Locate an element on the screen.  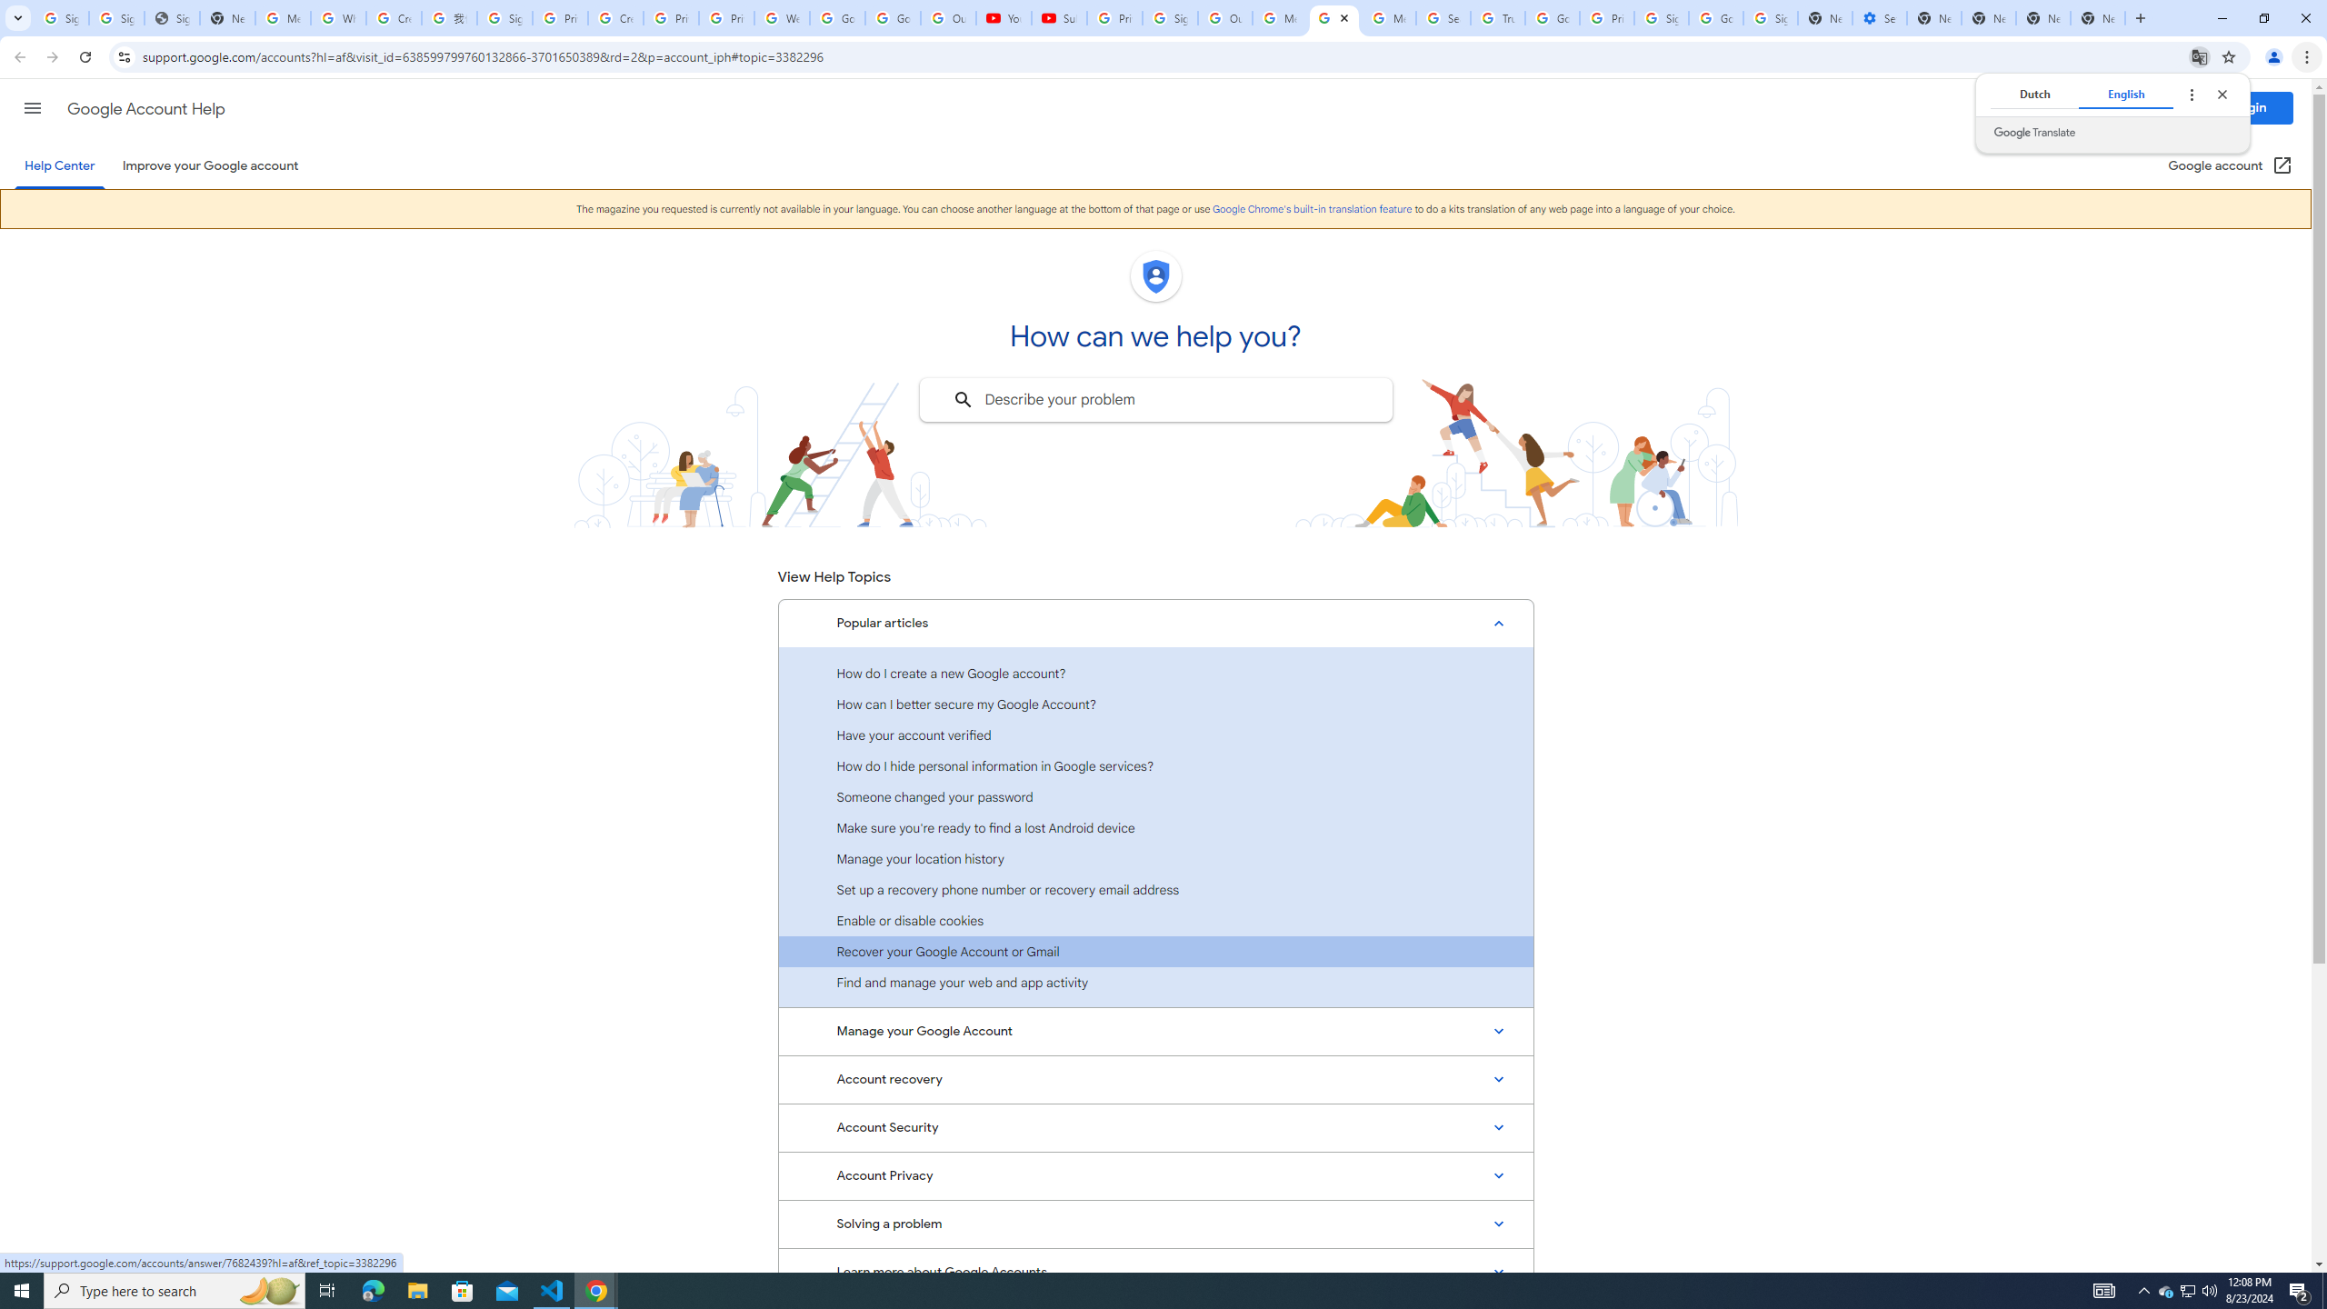
Google Account Help is located at coordinates (1334, 18).